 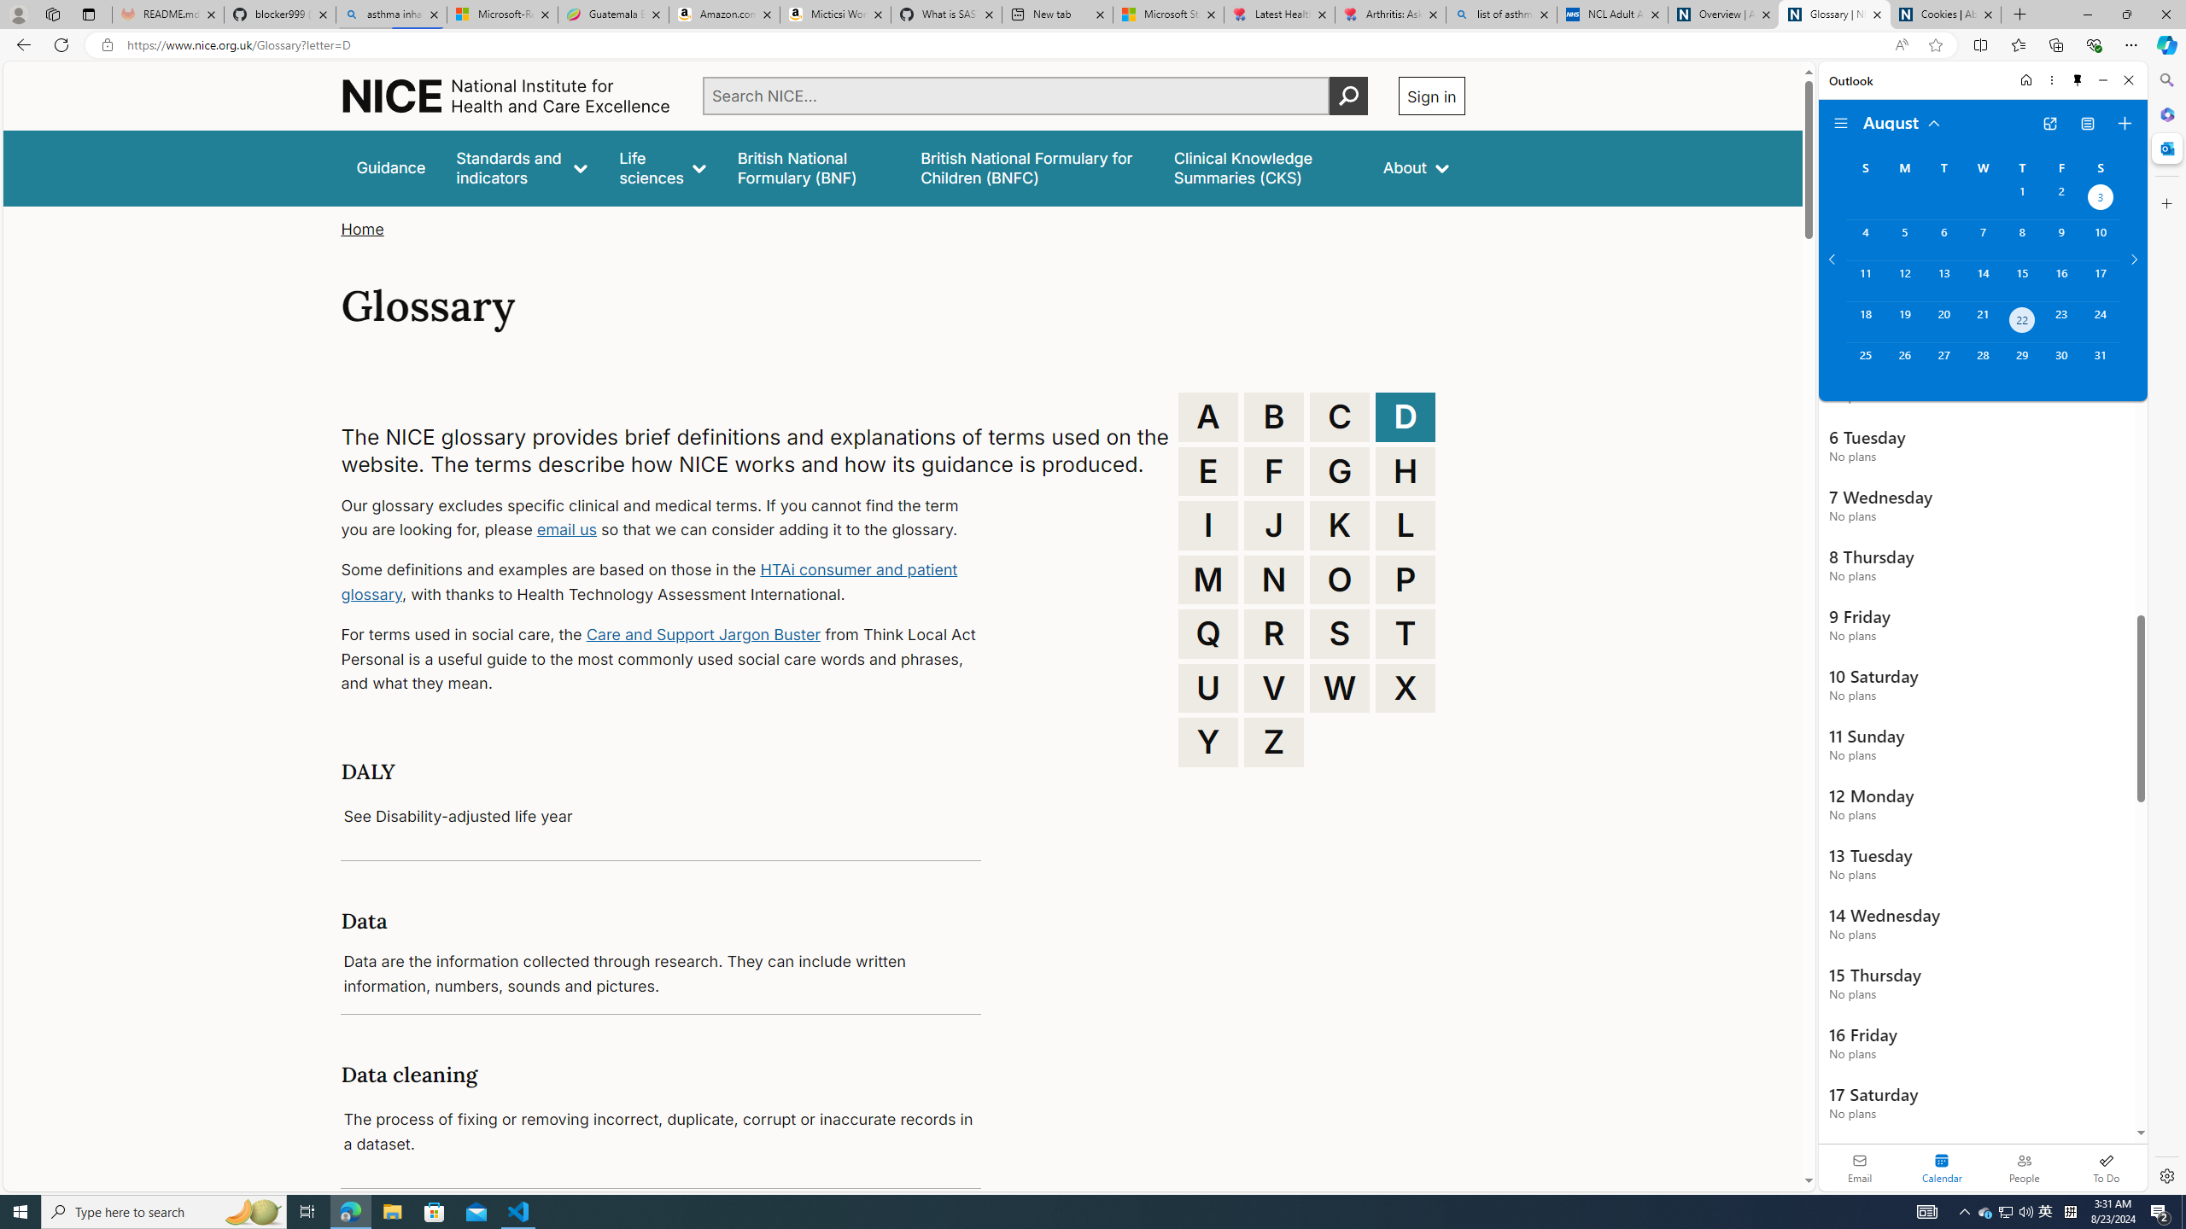 What do you see at coordinates (1274, 688) in the screenshot?
I see `V` at bounding box center [1274, 688].